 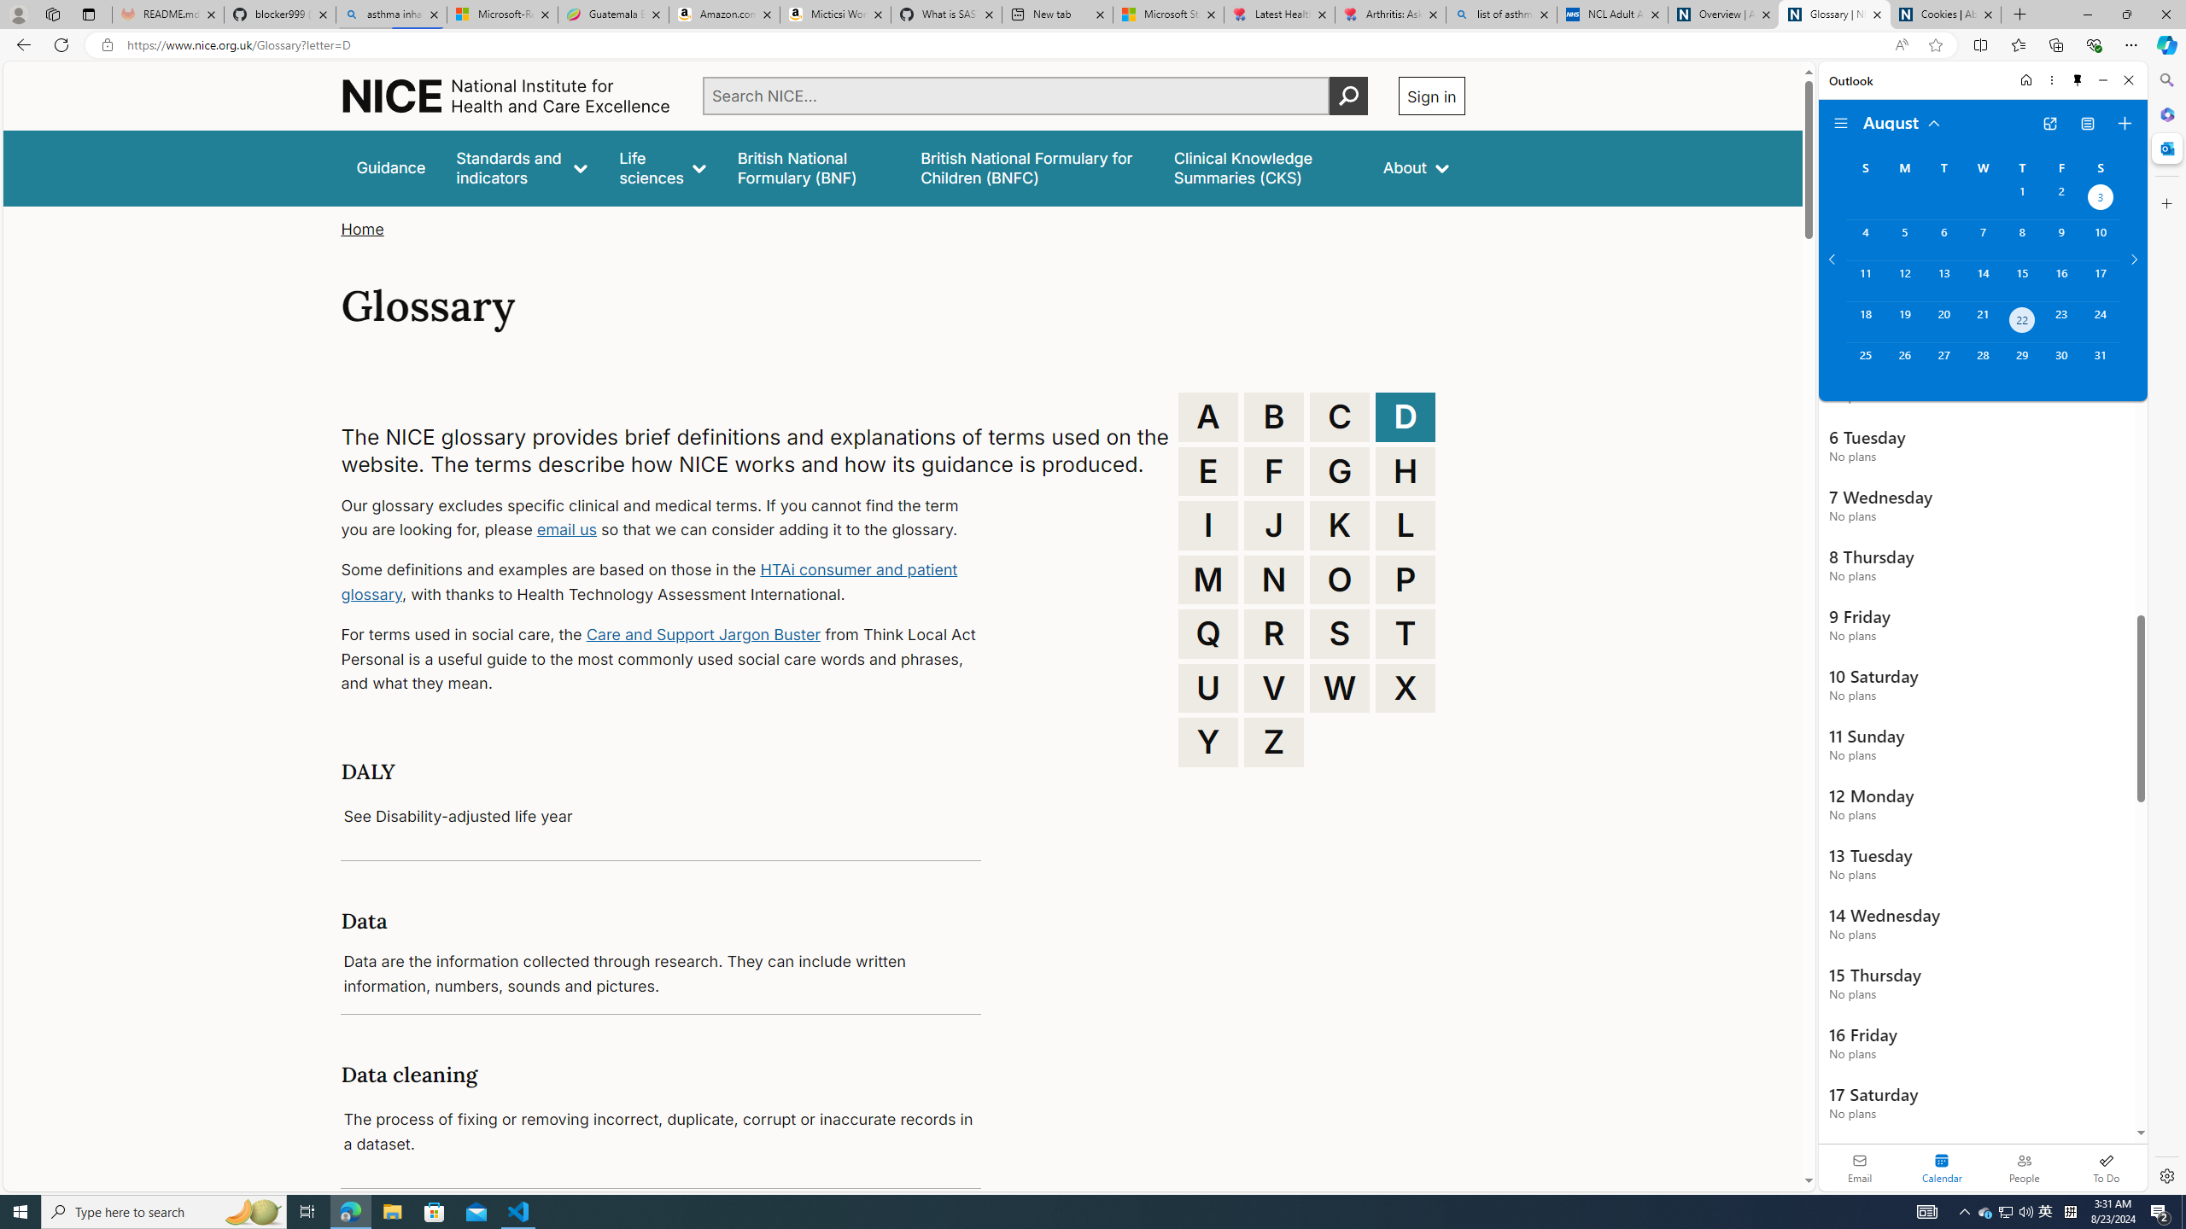 What do you see at coordinates (1274, 688) in the screenshot?
I see `V` at bounding box center [1274, 688].